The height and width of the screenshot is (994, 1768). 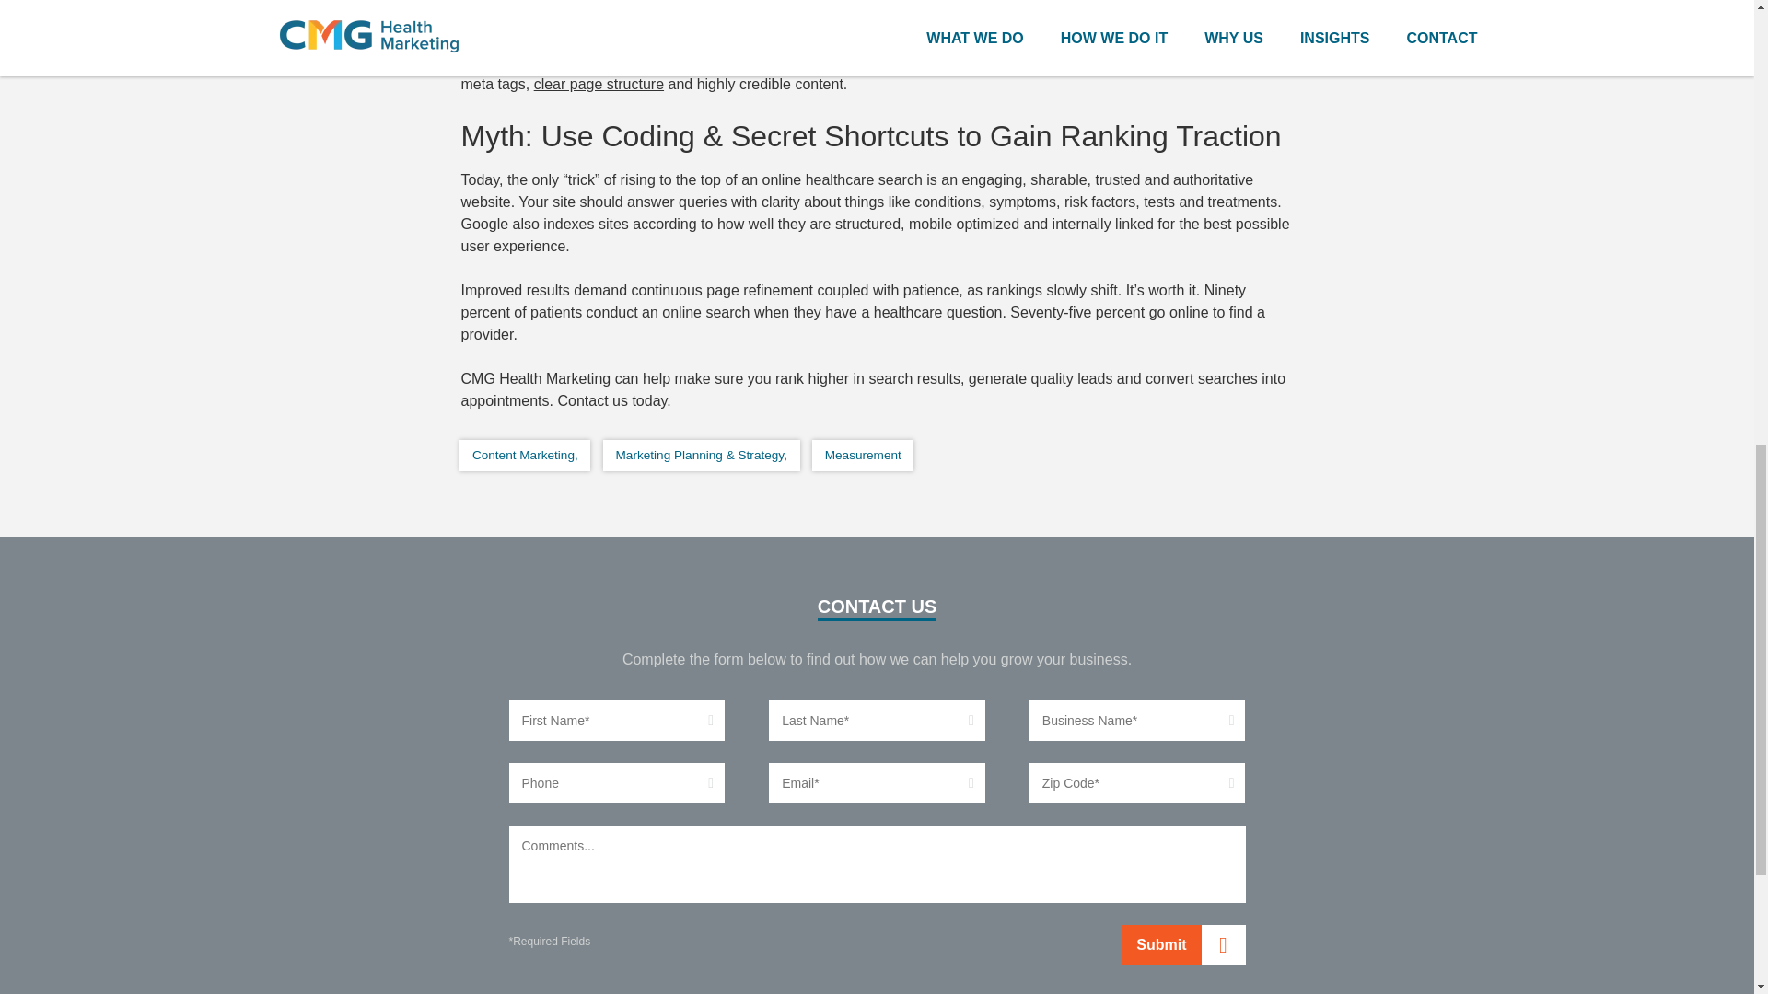 What do you see at coordinates (1182, 944) in the screenshot?
I see `Submit` at bounding box center [1182, 944].